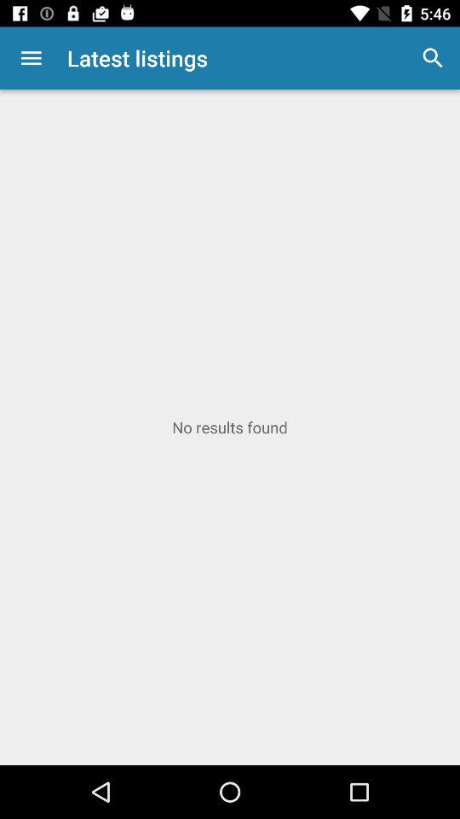 The image size is (460, 819). What do you see at coordinates (433, 58) in the screenshot?
I see `select the item to the right of latest listings` at bounding box center [433, 58].